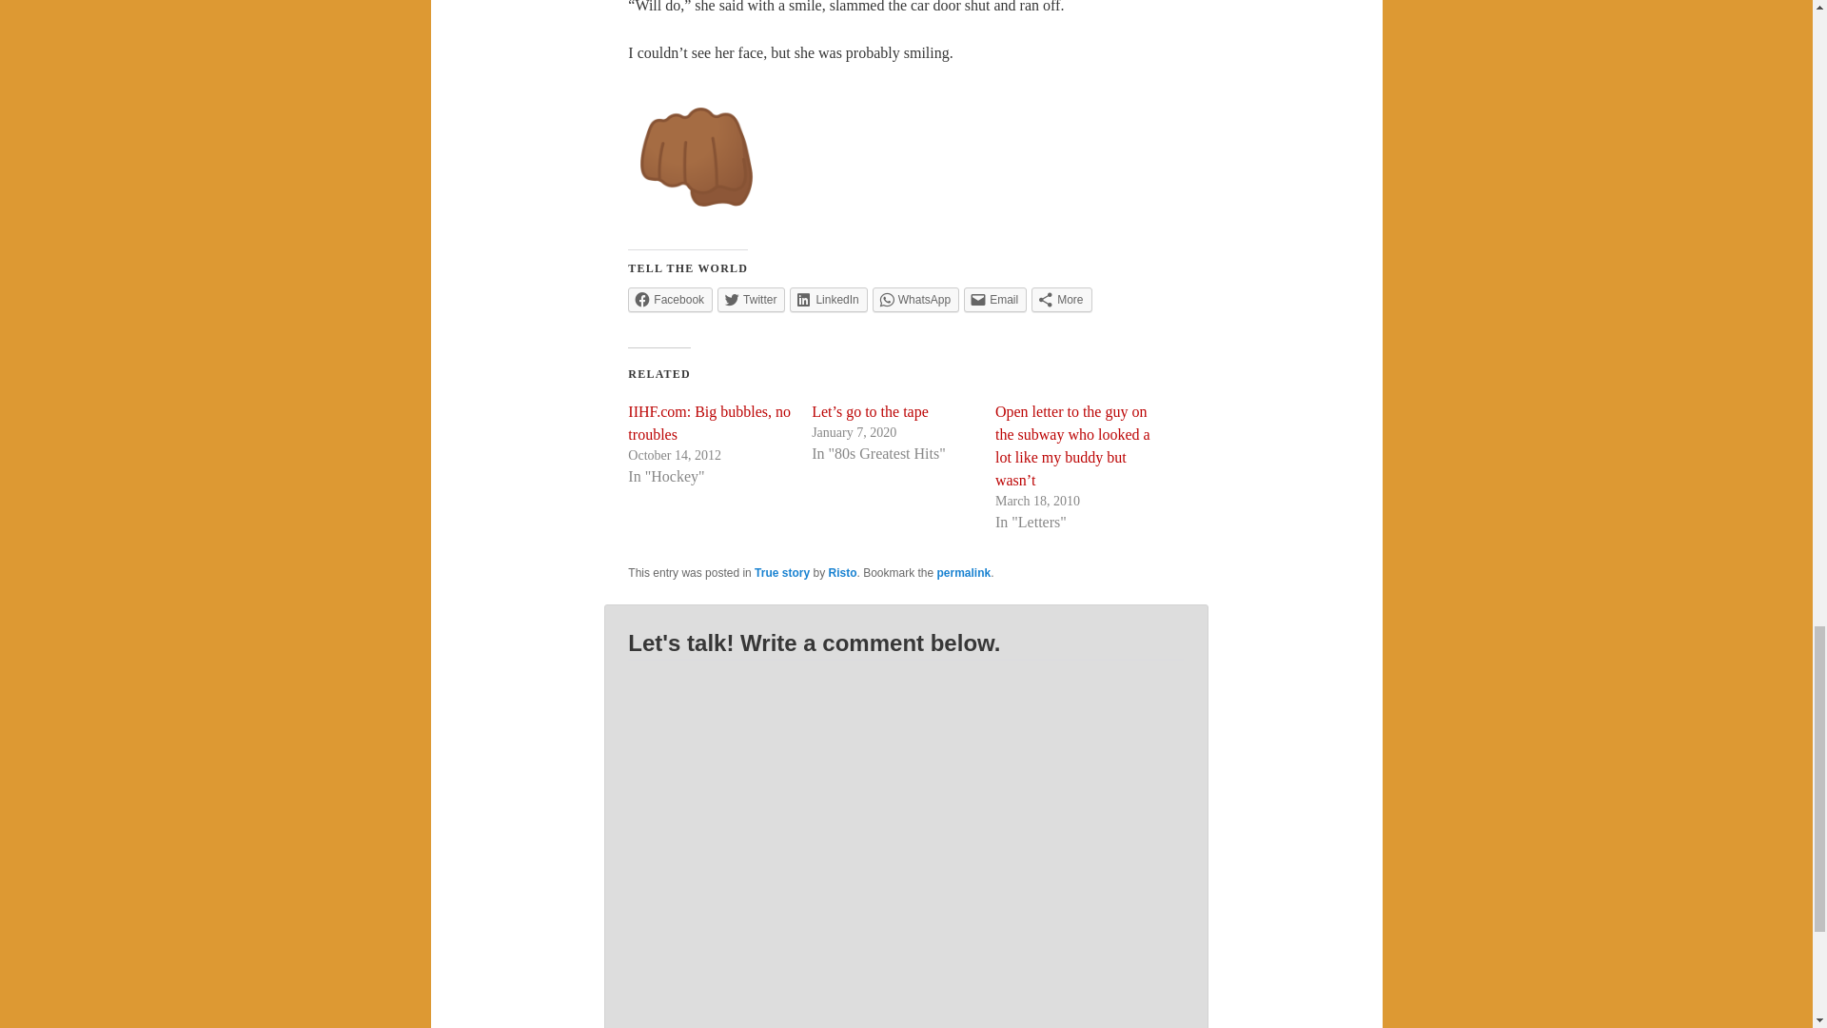 The height and width of the screenshot is (1028, 1827). Describe the element at coordinates (915, 300) in the screenshot. I see `Click to share on WhatsApp` at that location.